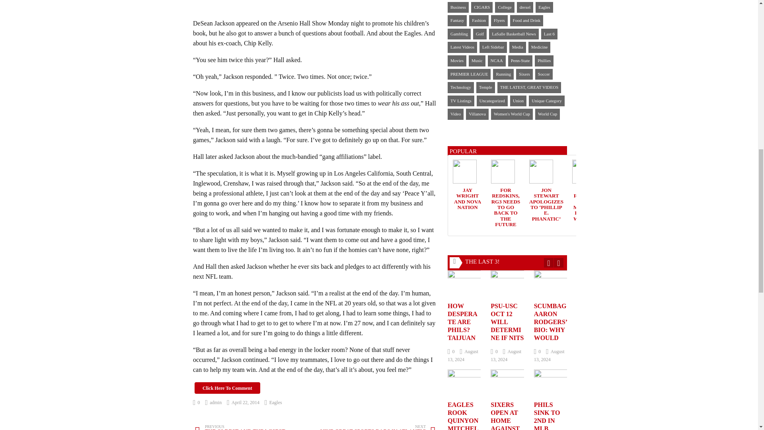  Describe the element at coordinates (376, 427) in the screenshot. I see `April 22, 2014` at that location.